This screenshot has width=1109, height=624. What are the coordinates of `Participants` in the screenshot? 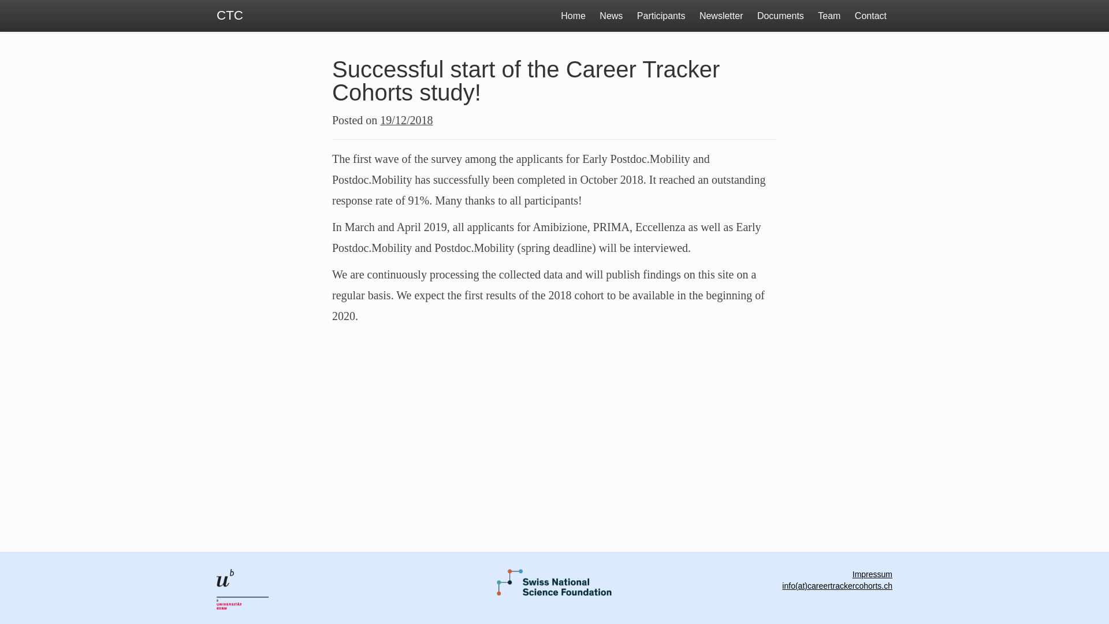 It's located at (661, 16).